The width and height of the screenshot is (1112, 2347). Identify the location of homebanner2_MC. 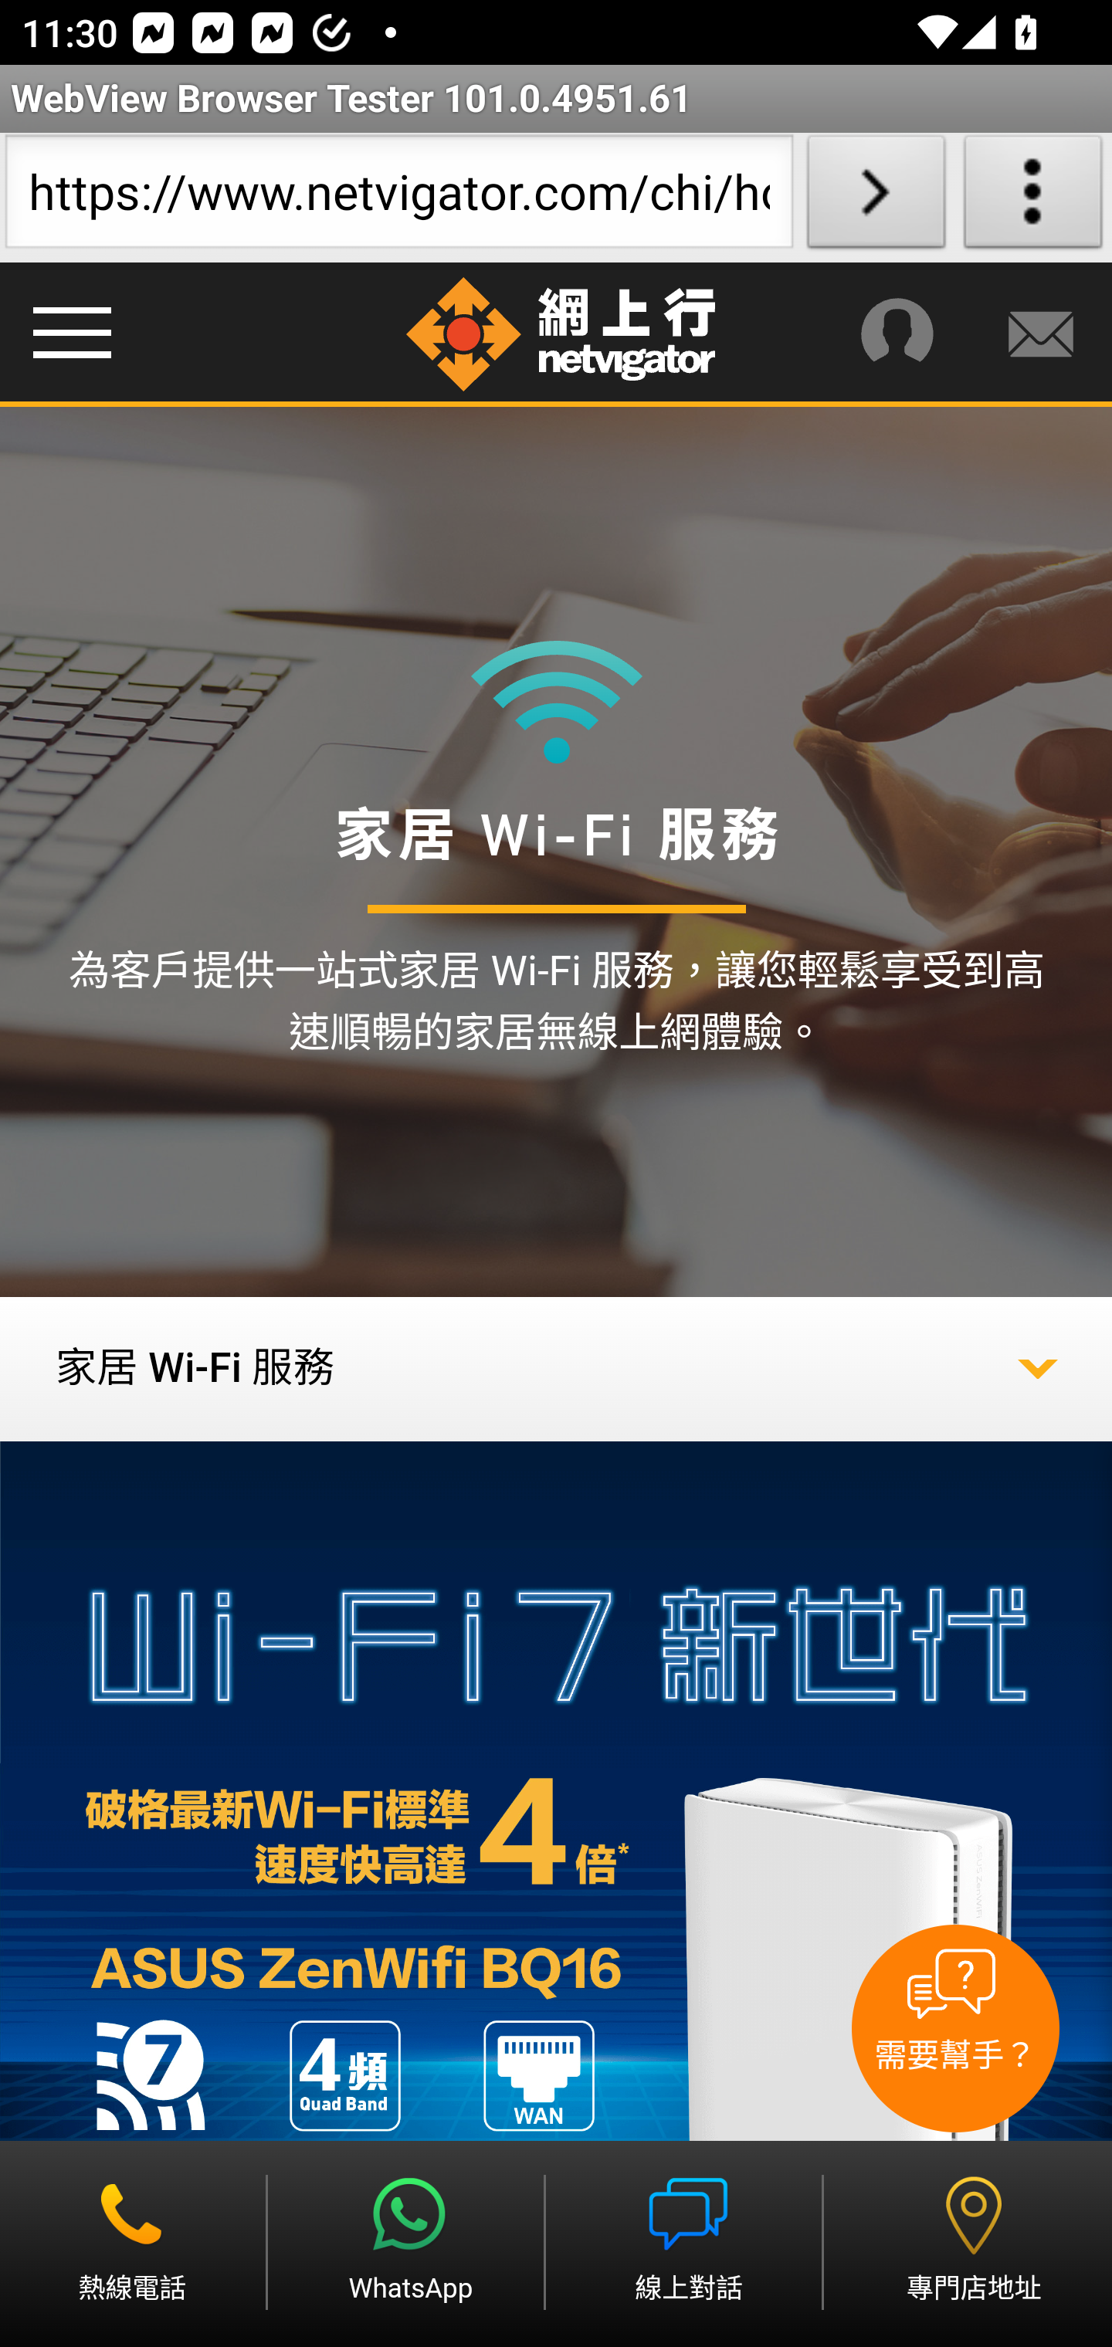
(556, 1894).